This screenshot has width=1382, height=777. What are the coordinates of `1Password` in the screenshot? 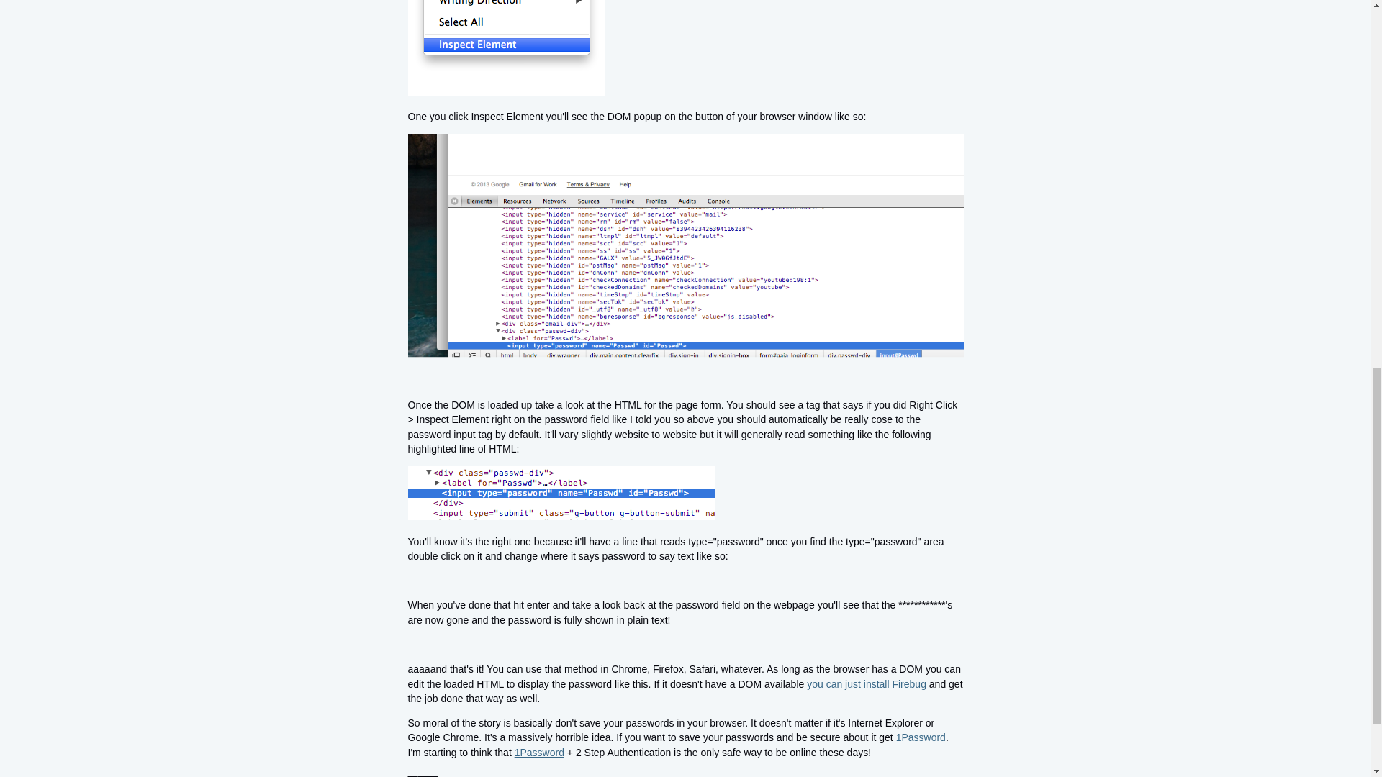 It's located at (538, 753).